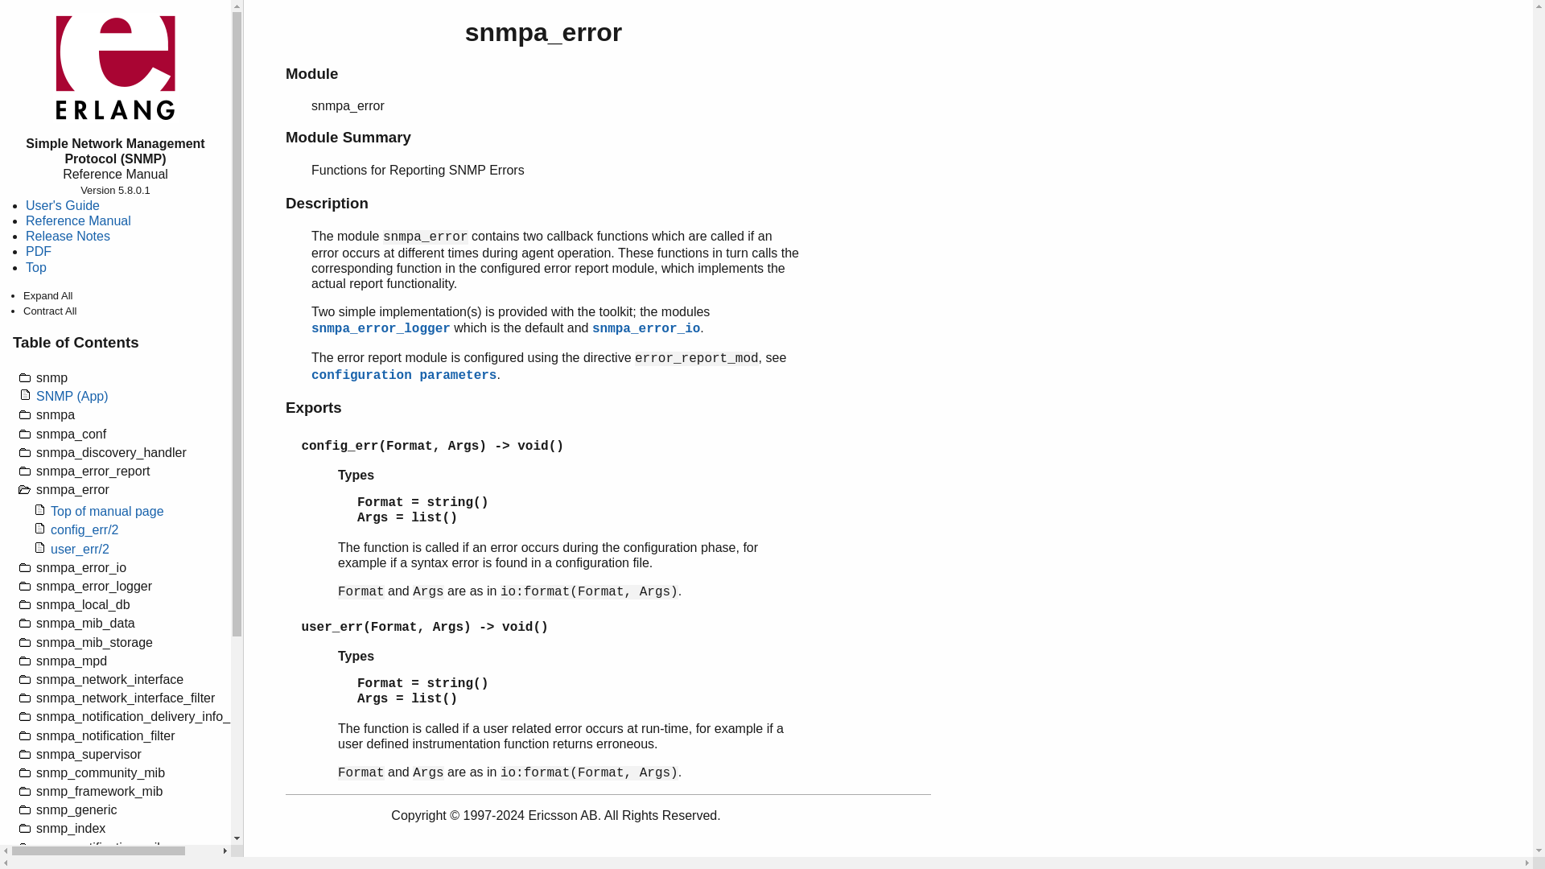  I want to click on snmp , so click(126, 376).